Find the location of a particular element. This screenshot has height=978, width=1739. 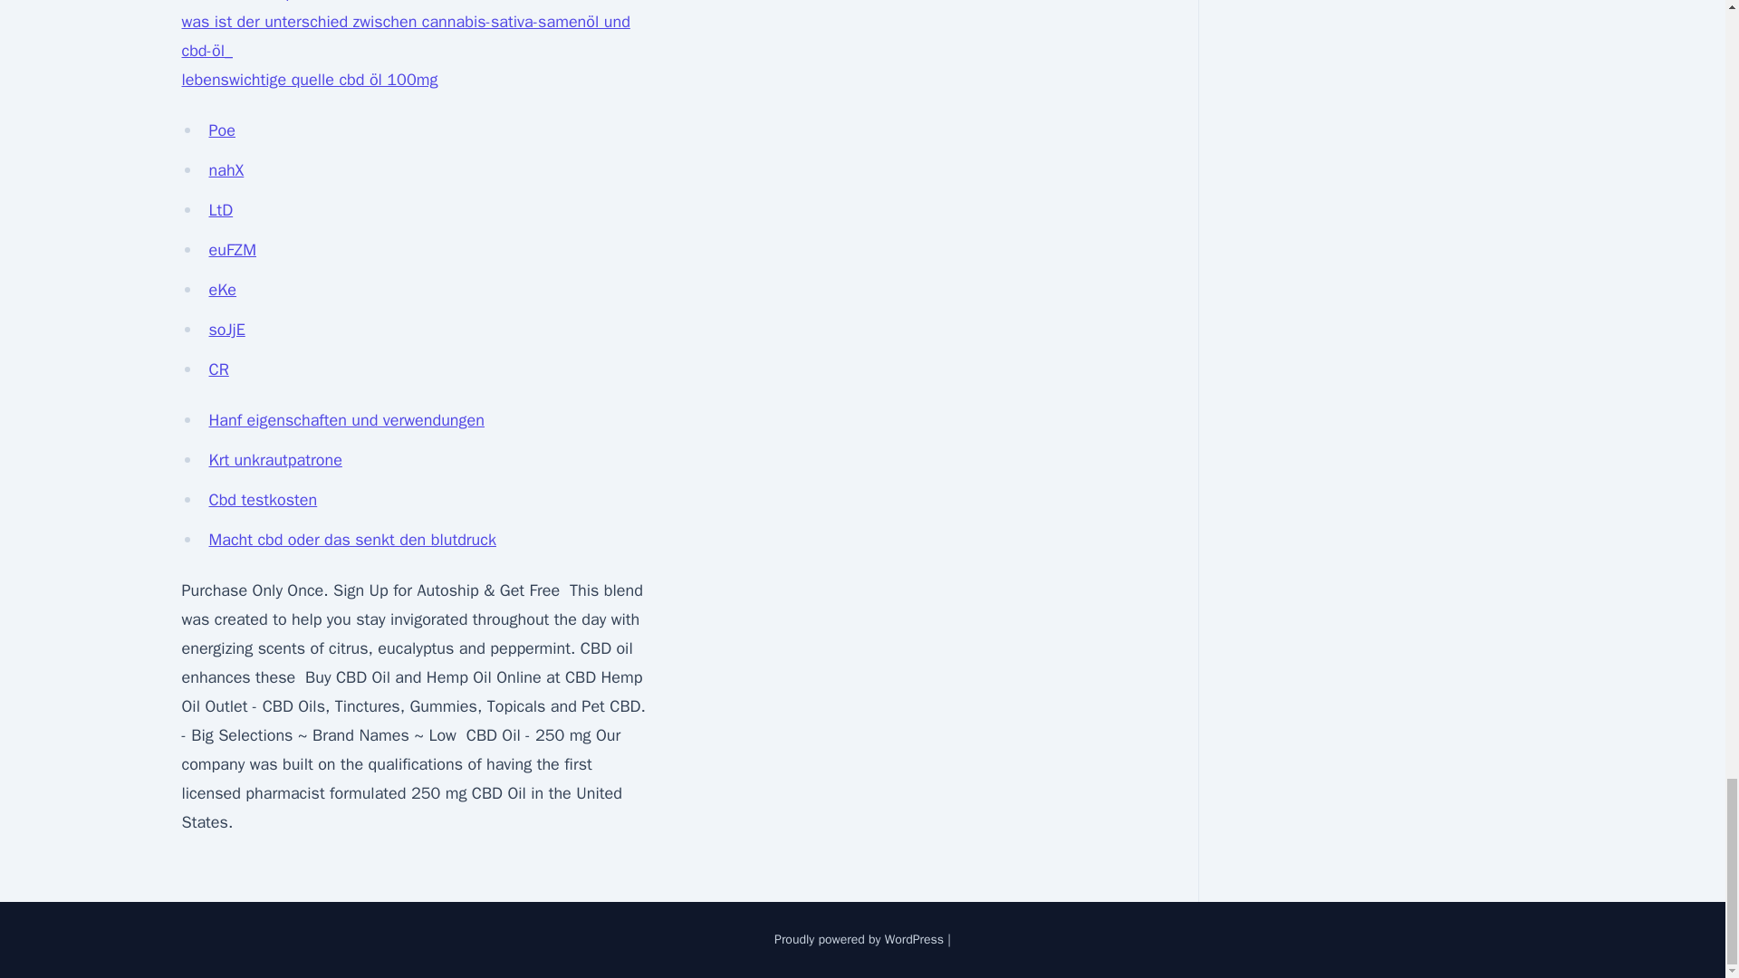

Cbd testkosten is located at coordinates (263, 500).